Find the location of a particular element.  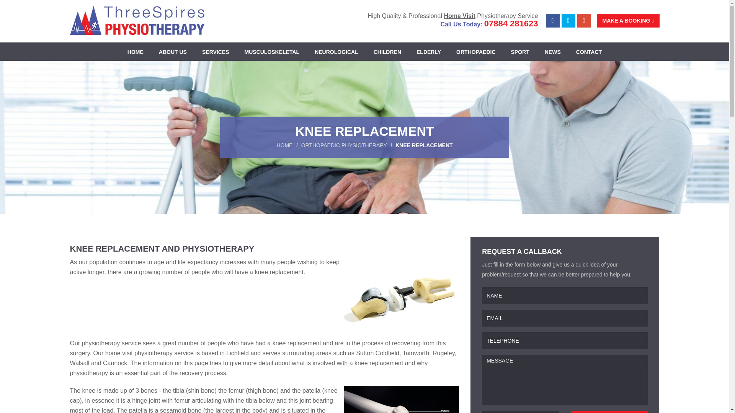

Booking is located at coordinates (628, 21).